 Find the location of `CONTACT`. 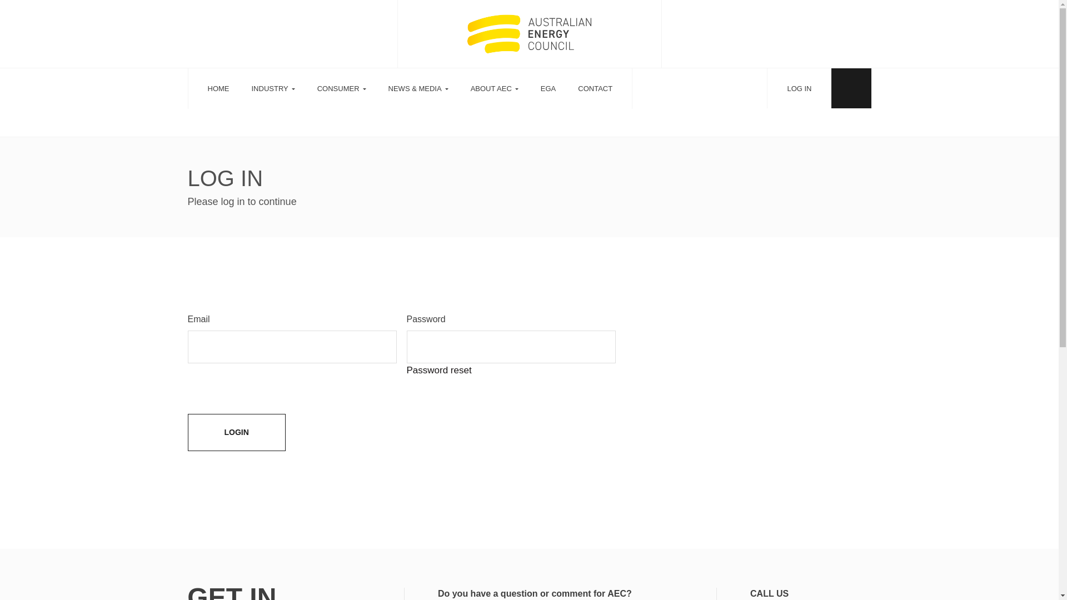

CONTACT is located at coordinates (595, 89).